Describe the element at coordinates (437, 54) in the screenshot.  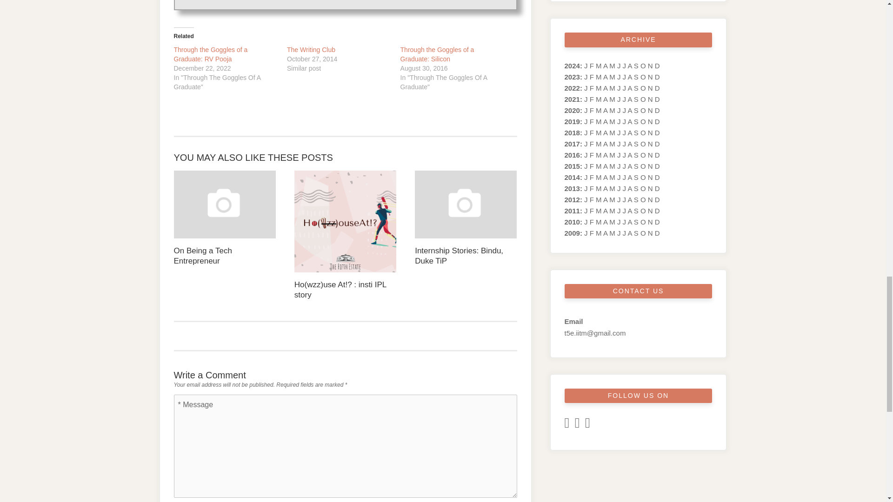
I see `Through the Goggles of a Graduate: Silicon` at that location.